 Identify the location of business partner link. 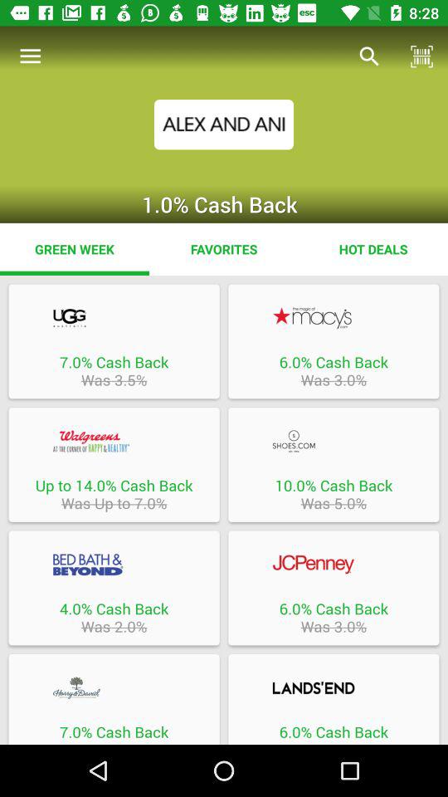
(334, 441).